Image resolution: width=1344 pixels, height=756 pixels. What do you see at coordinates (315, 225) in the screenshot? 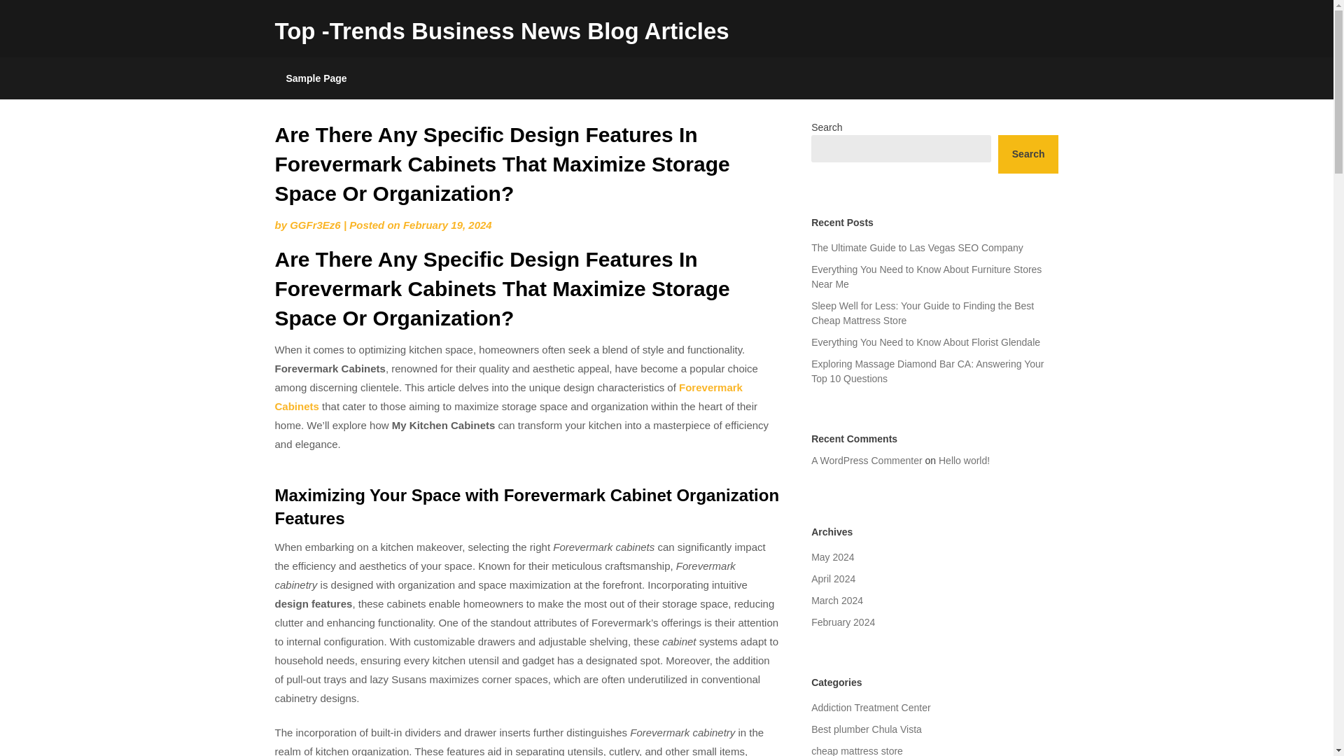
I see `GGFr3Ez6` at bounding box center [315, 225].